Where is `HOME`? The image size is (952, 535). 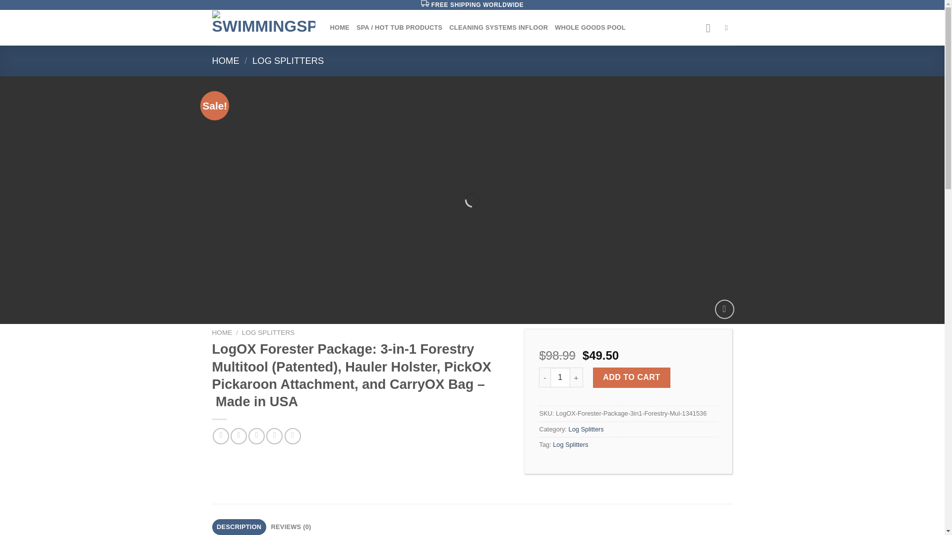 HOME is located at coordinates (226, 60).